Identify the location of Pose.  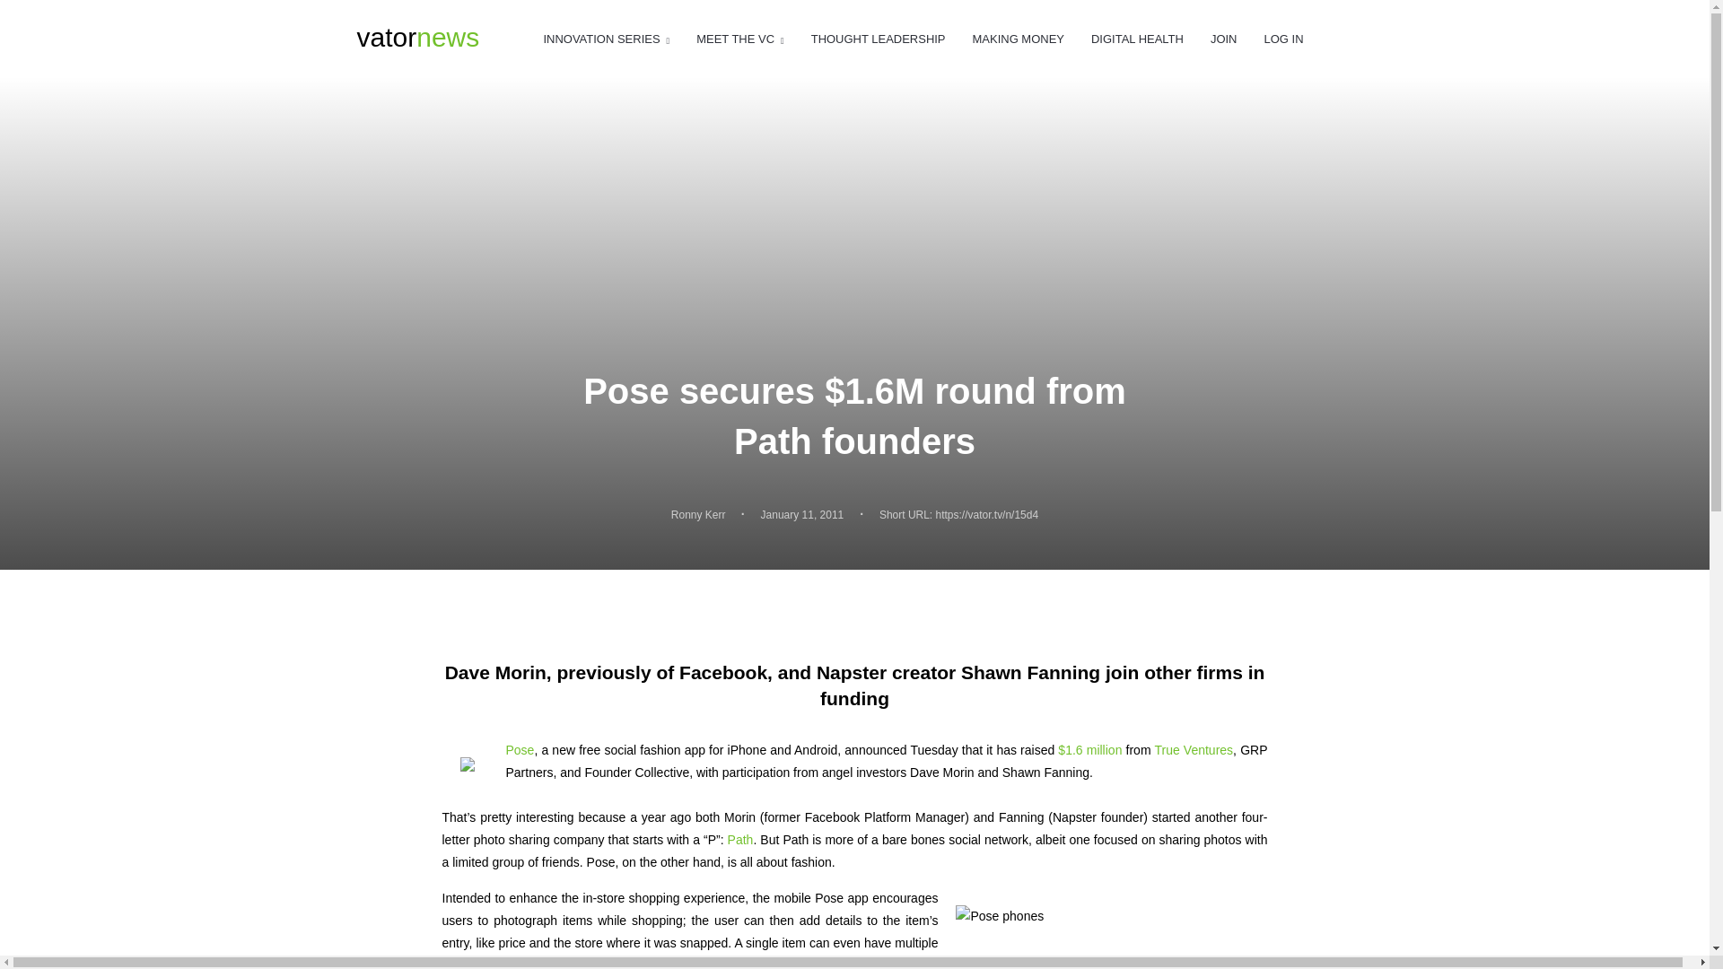
(472, 766).